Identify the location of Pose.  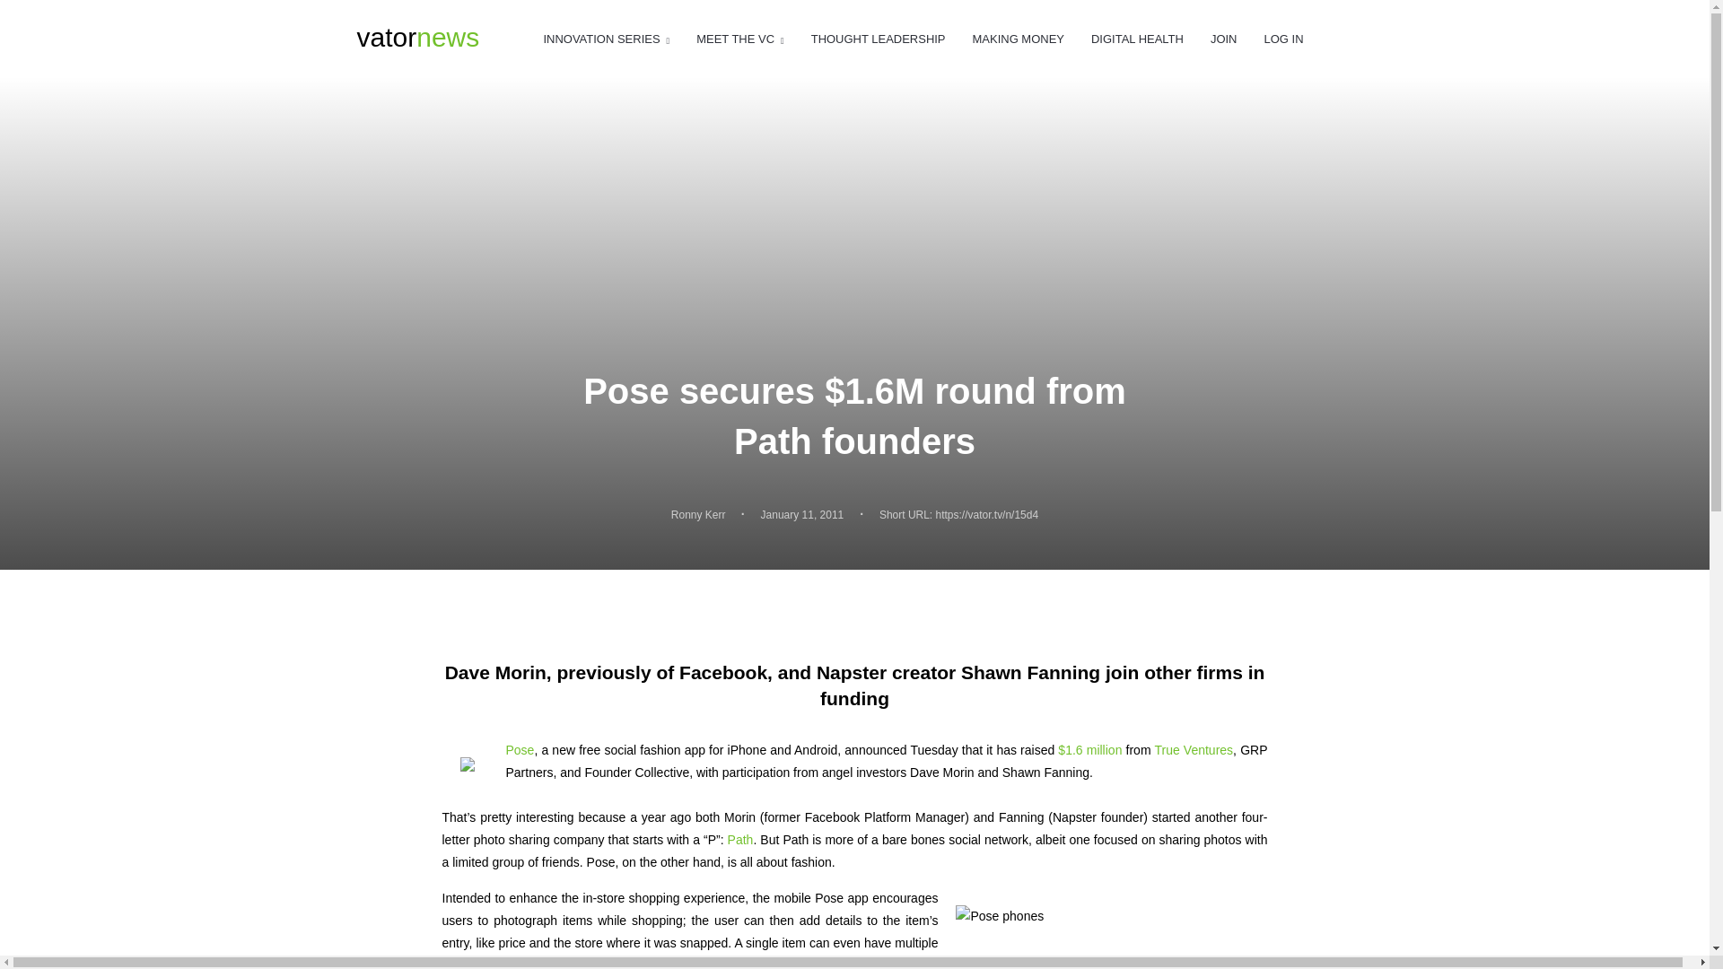
(472, 766).